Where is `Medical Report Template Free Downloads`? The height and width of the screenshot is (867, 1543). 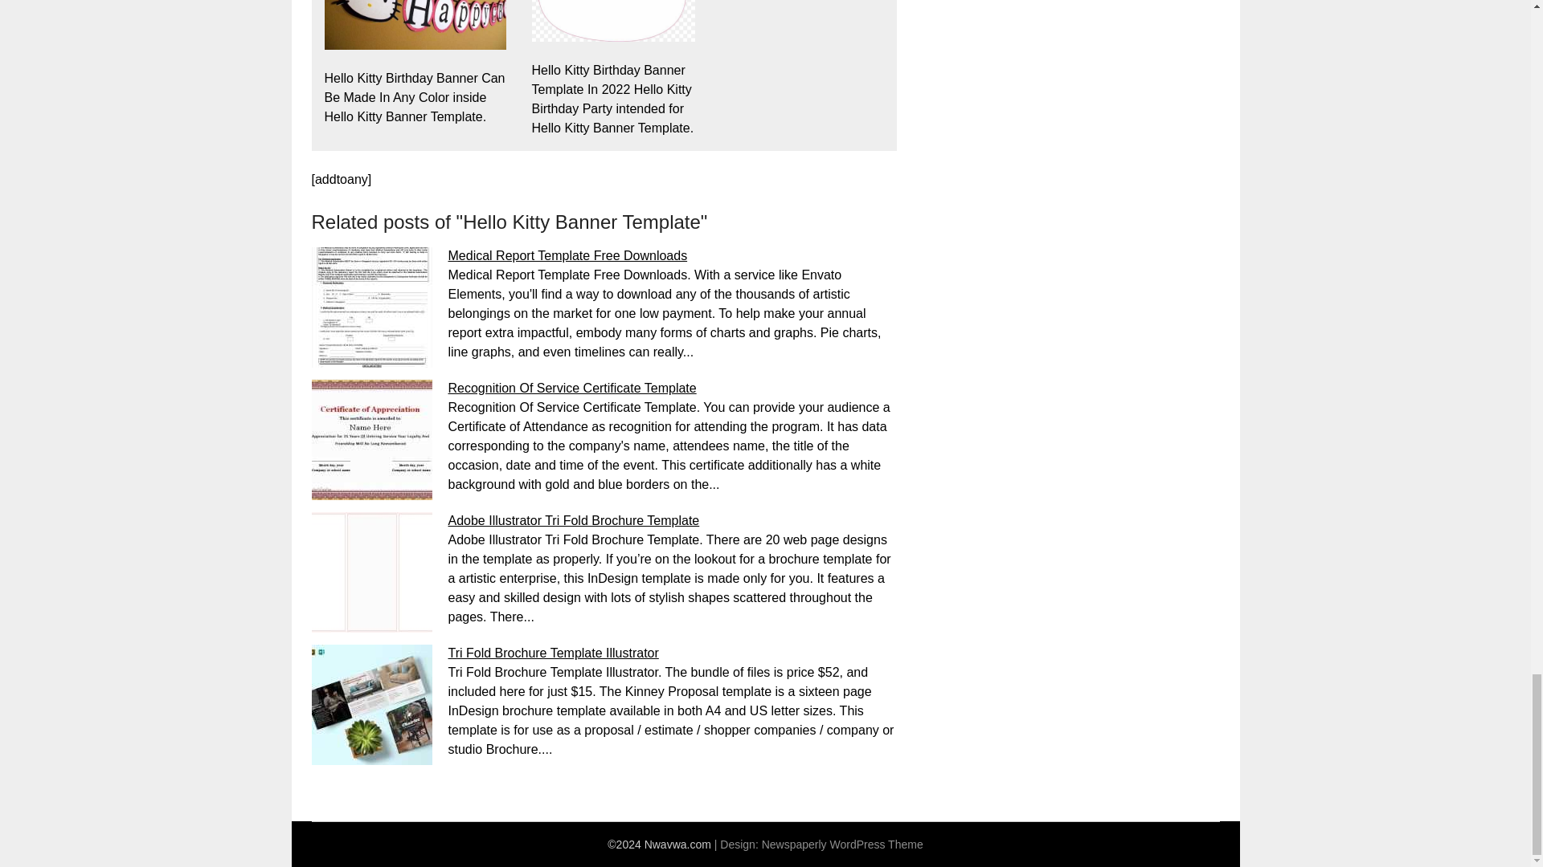 Medical Report Template Free Downloads is located at coordinates (568, 255).